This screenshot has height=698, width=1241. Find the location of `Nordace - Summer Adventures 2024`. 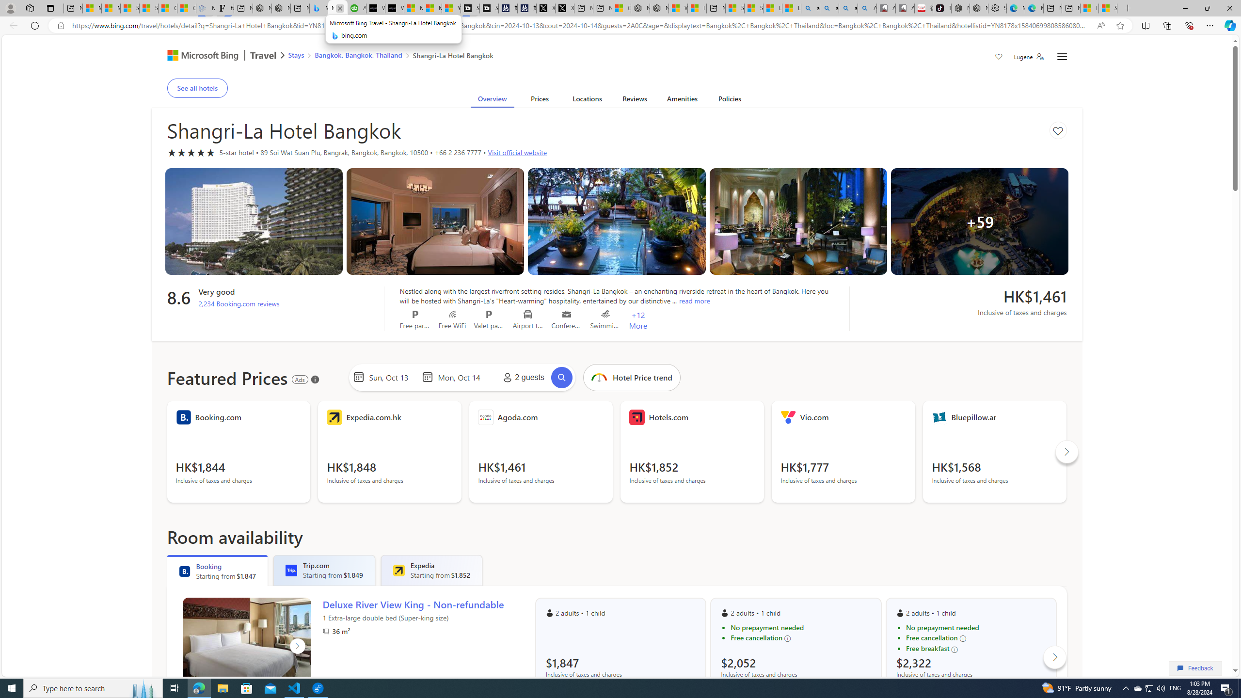

Nordace - Summer Adventures 2024 is located at coordinates (659, 8).